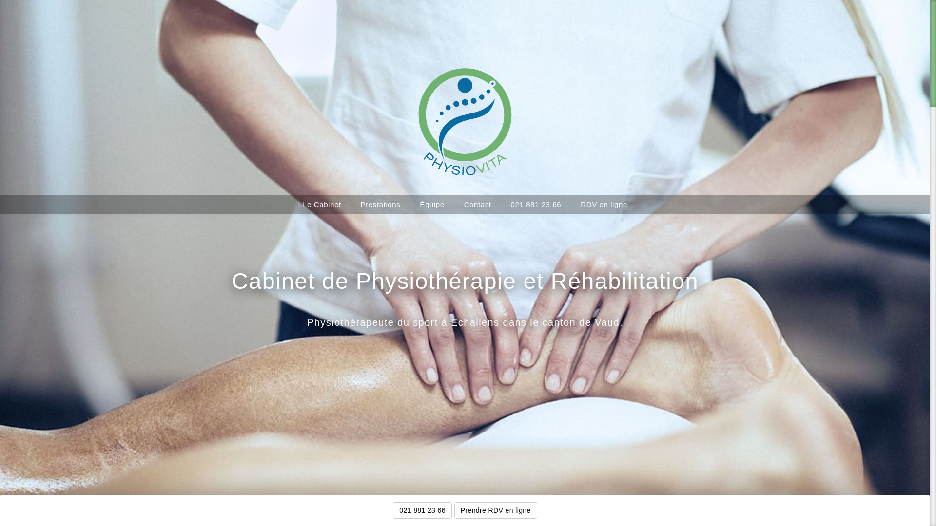  What do you see at coordinates (496, 510) in the screenshot?
I see `Prendre RDV en ligne` at bounding box center [496, 510].